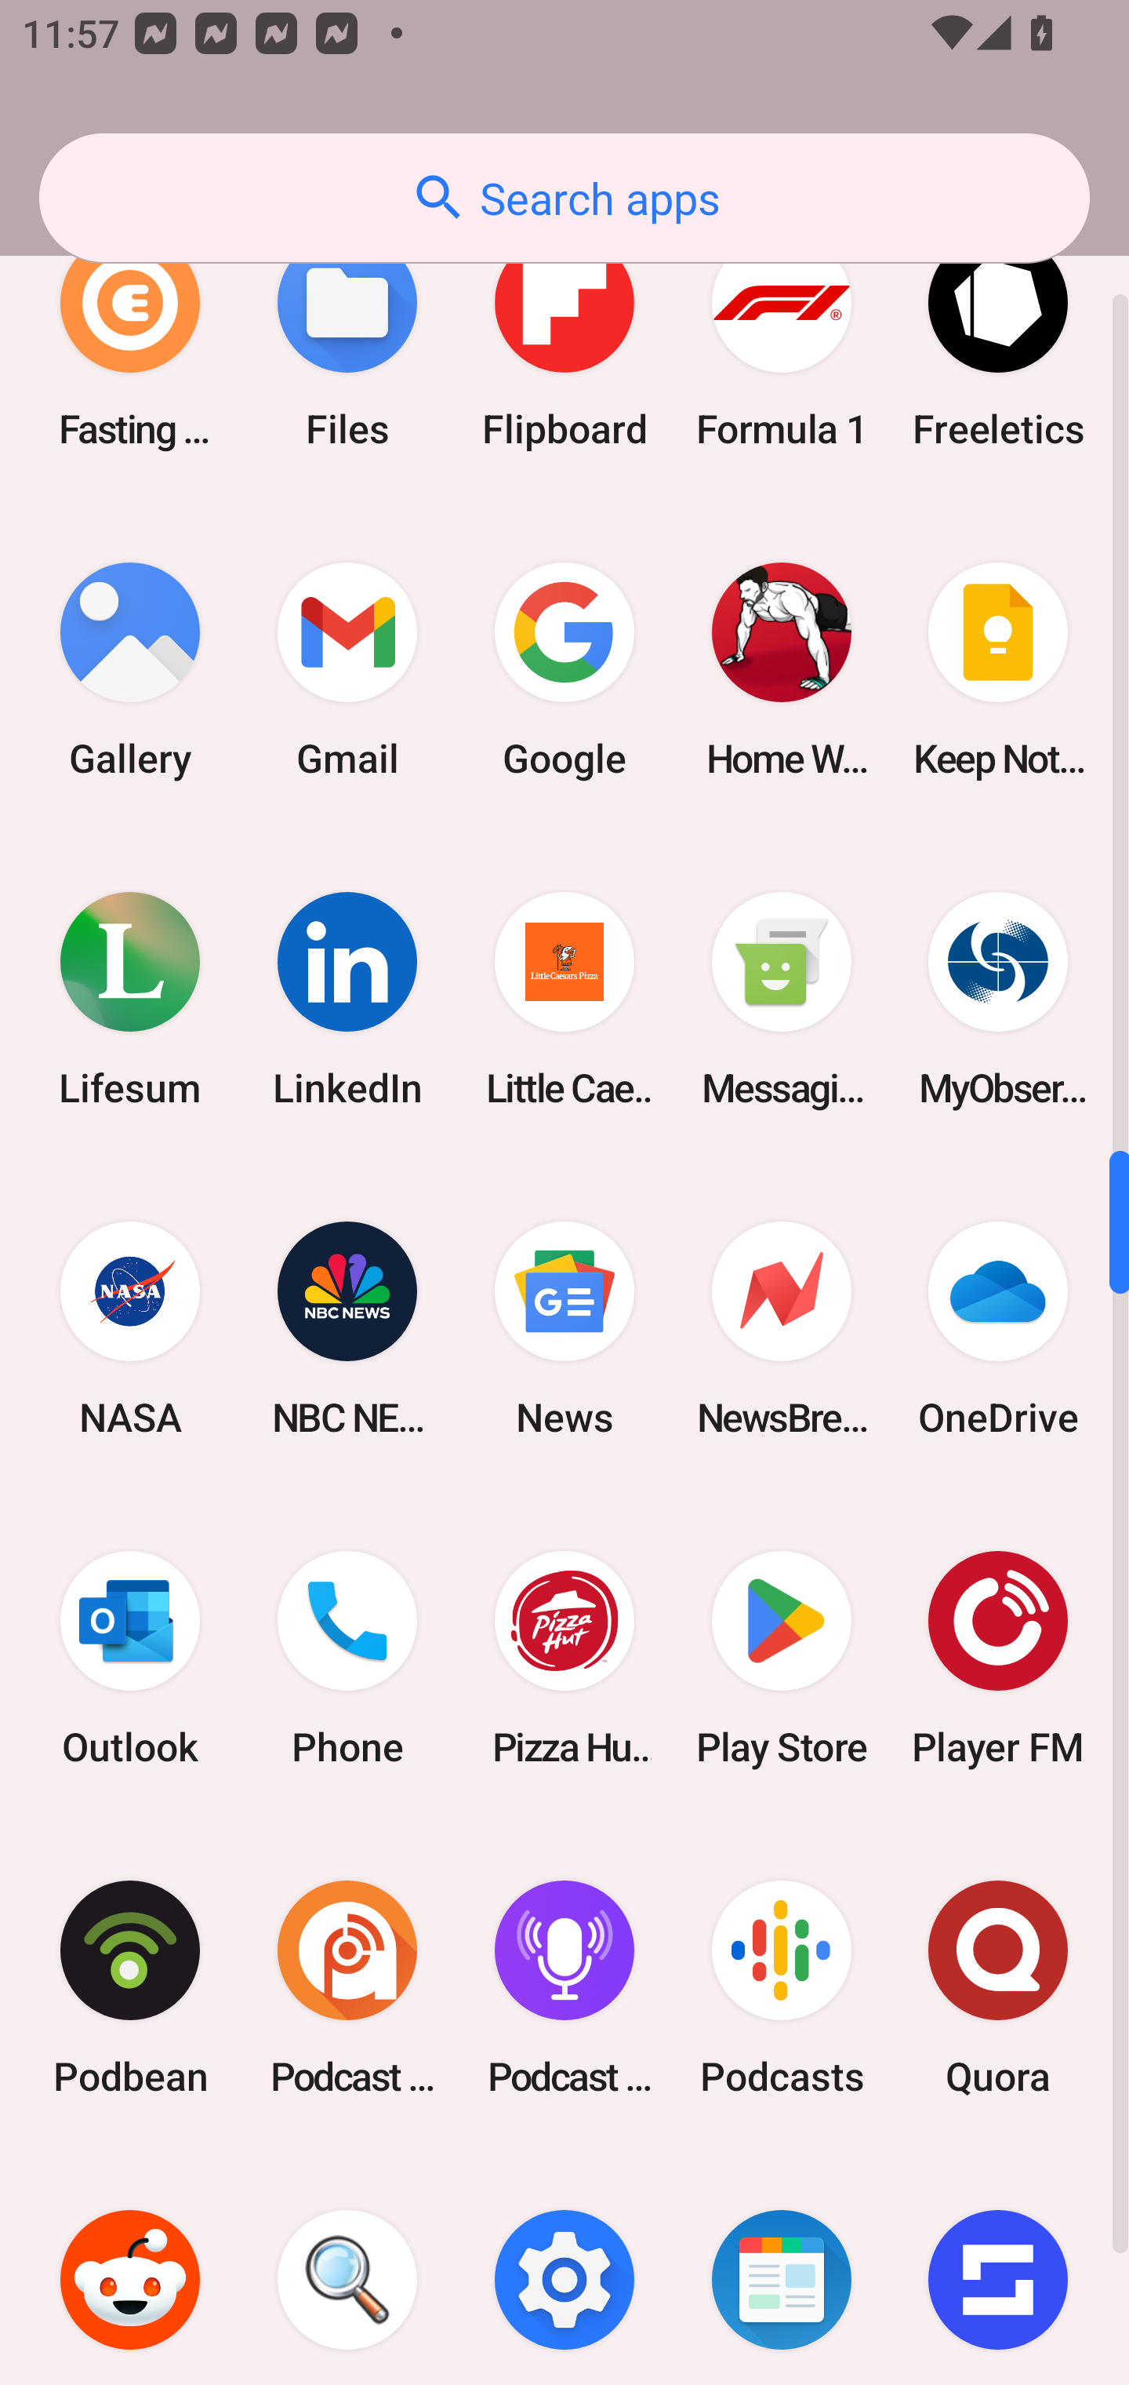 This screenshot has height=2385, width=1129. Describe the element at coordinates (781, 340) in the screenshot. I see `Formula 1` at that location.